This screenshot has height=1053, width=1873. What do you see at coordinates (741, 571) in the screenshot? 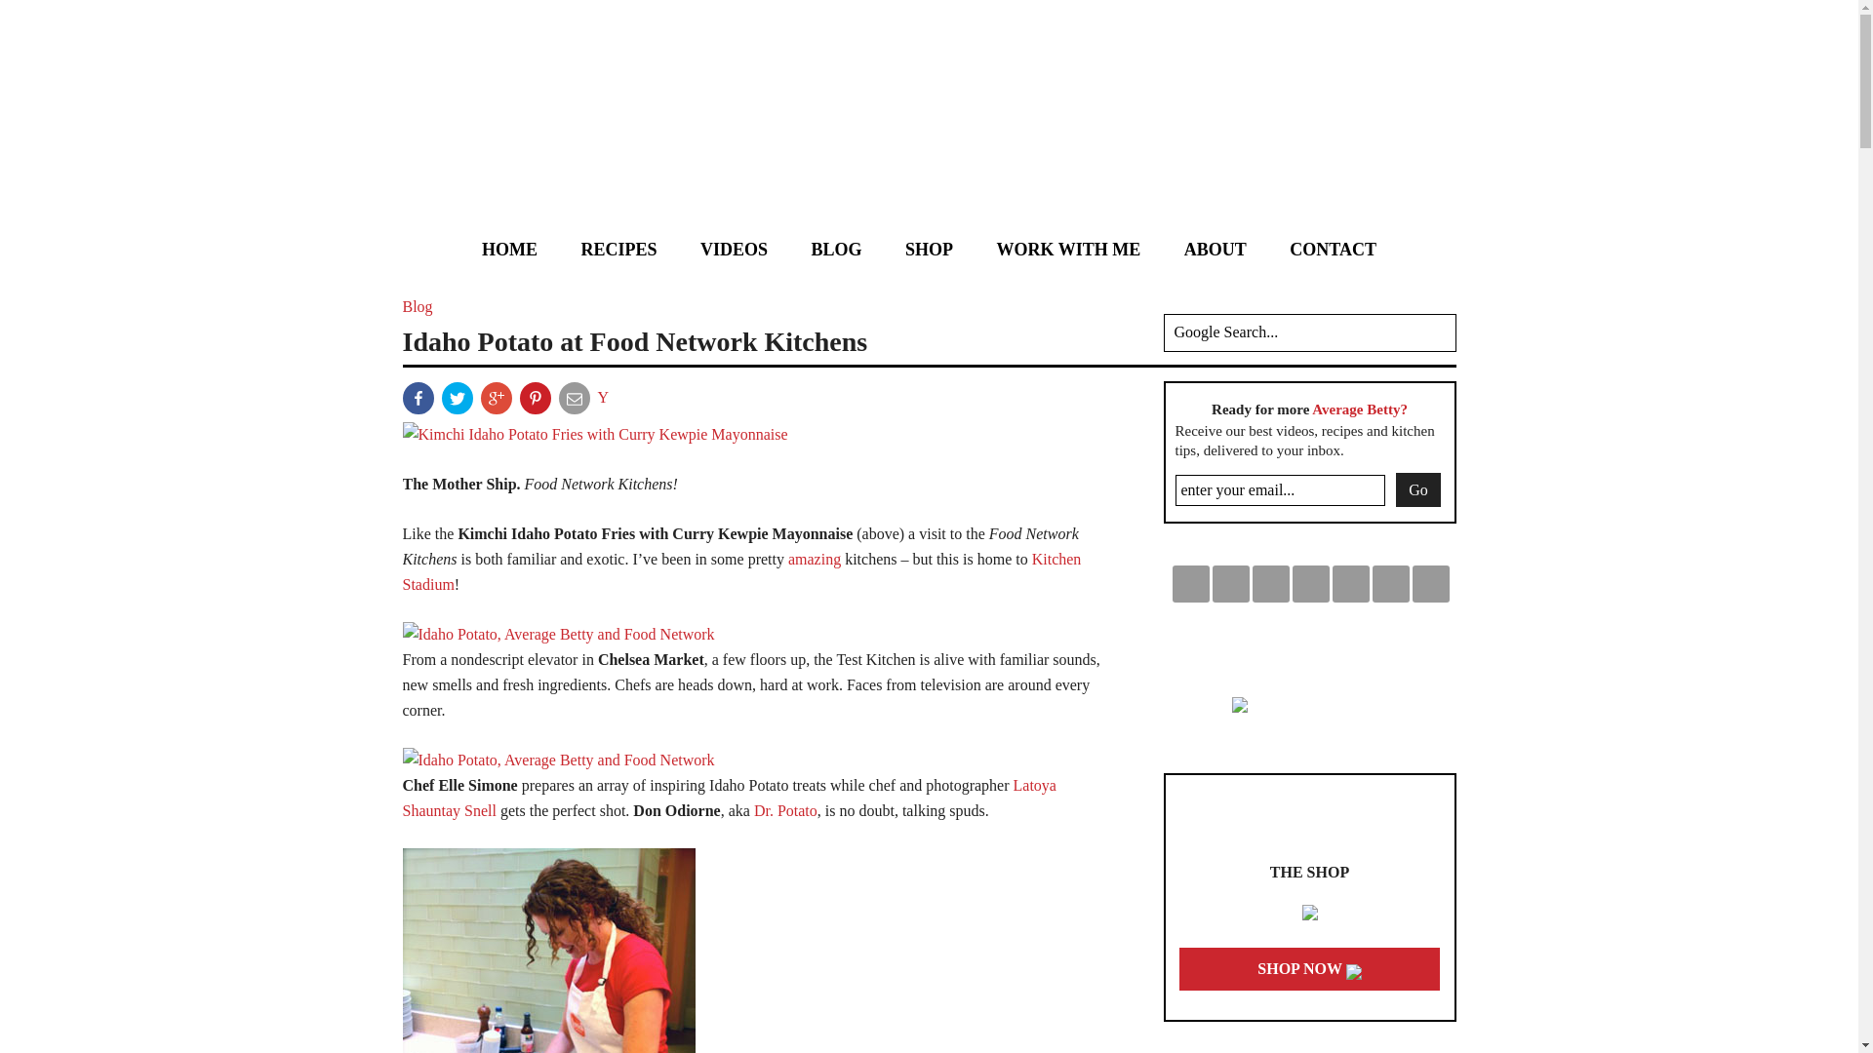
I see `Kitchen Stadium` at bounding box center [741, 571].